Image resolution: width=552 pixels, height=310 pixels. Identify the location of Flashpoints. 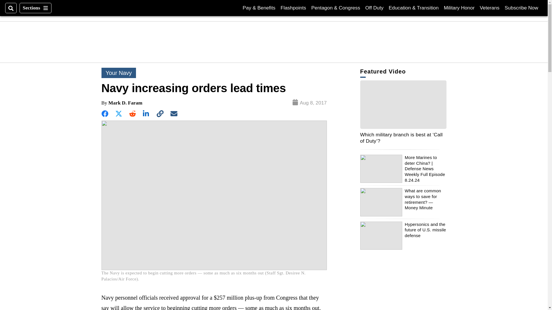
(293, 8).